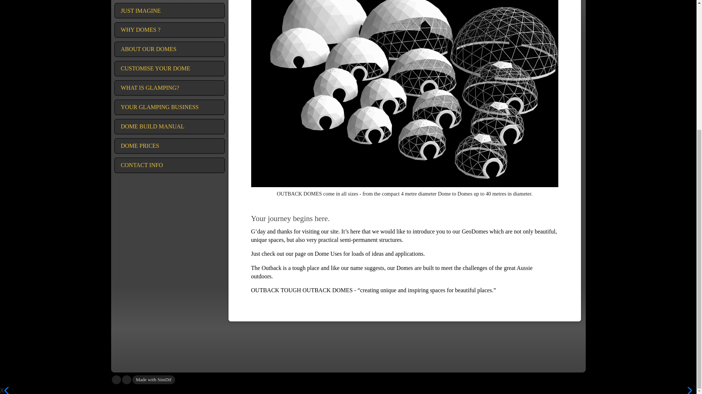  What do you see at coordinates (169, 69) in the screenshot?
I see `CUSTOMISE YOUR DOME` at bounding box center [169, 69].